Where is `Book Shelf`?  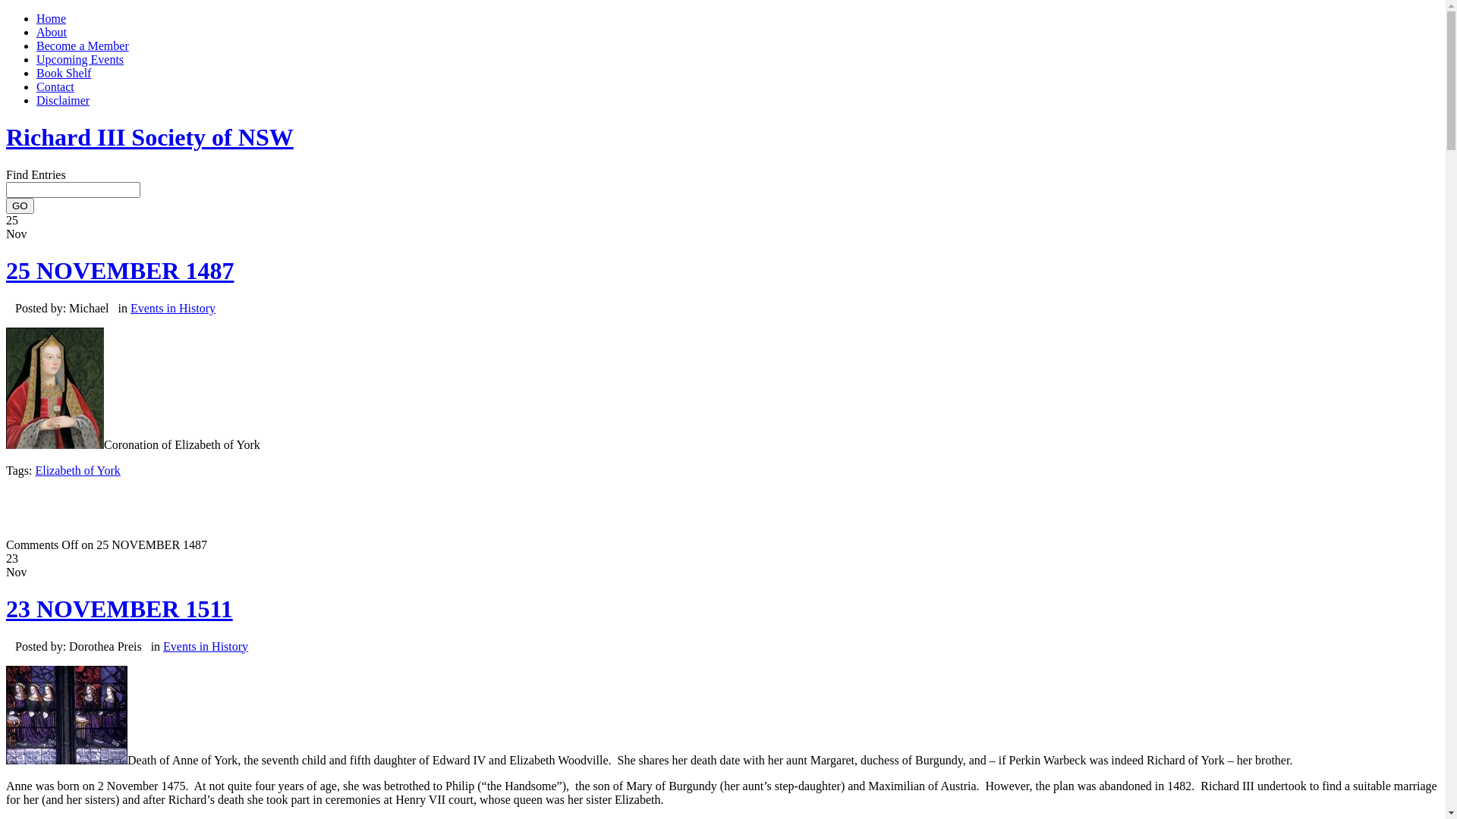
Book Shelf is located at coordinates (64, 73).